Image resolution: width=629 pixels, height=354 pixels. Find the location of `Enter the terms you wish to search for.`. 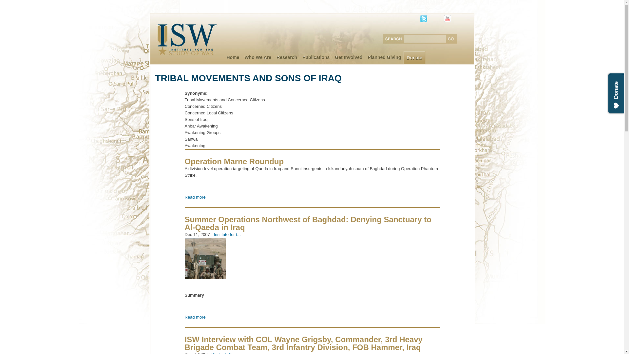

Enter the terms you wish to search for. is located at coordinates (426, 39).